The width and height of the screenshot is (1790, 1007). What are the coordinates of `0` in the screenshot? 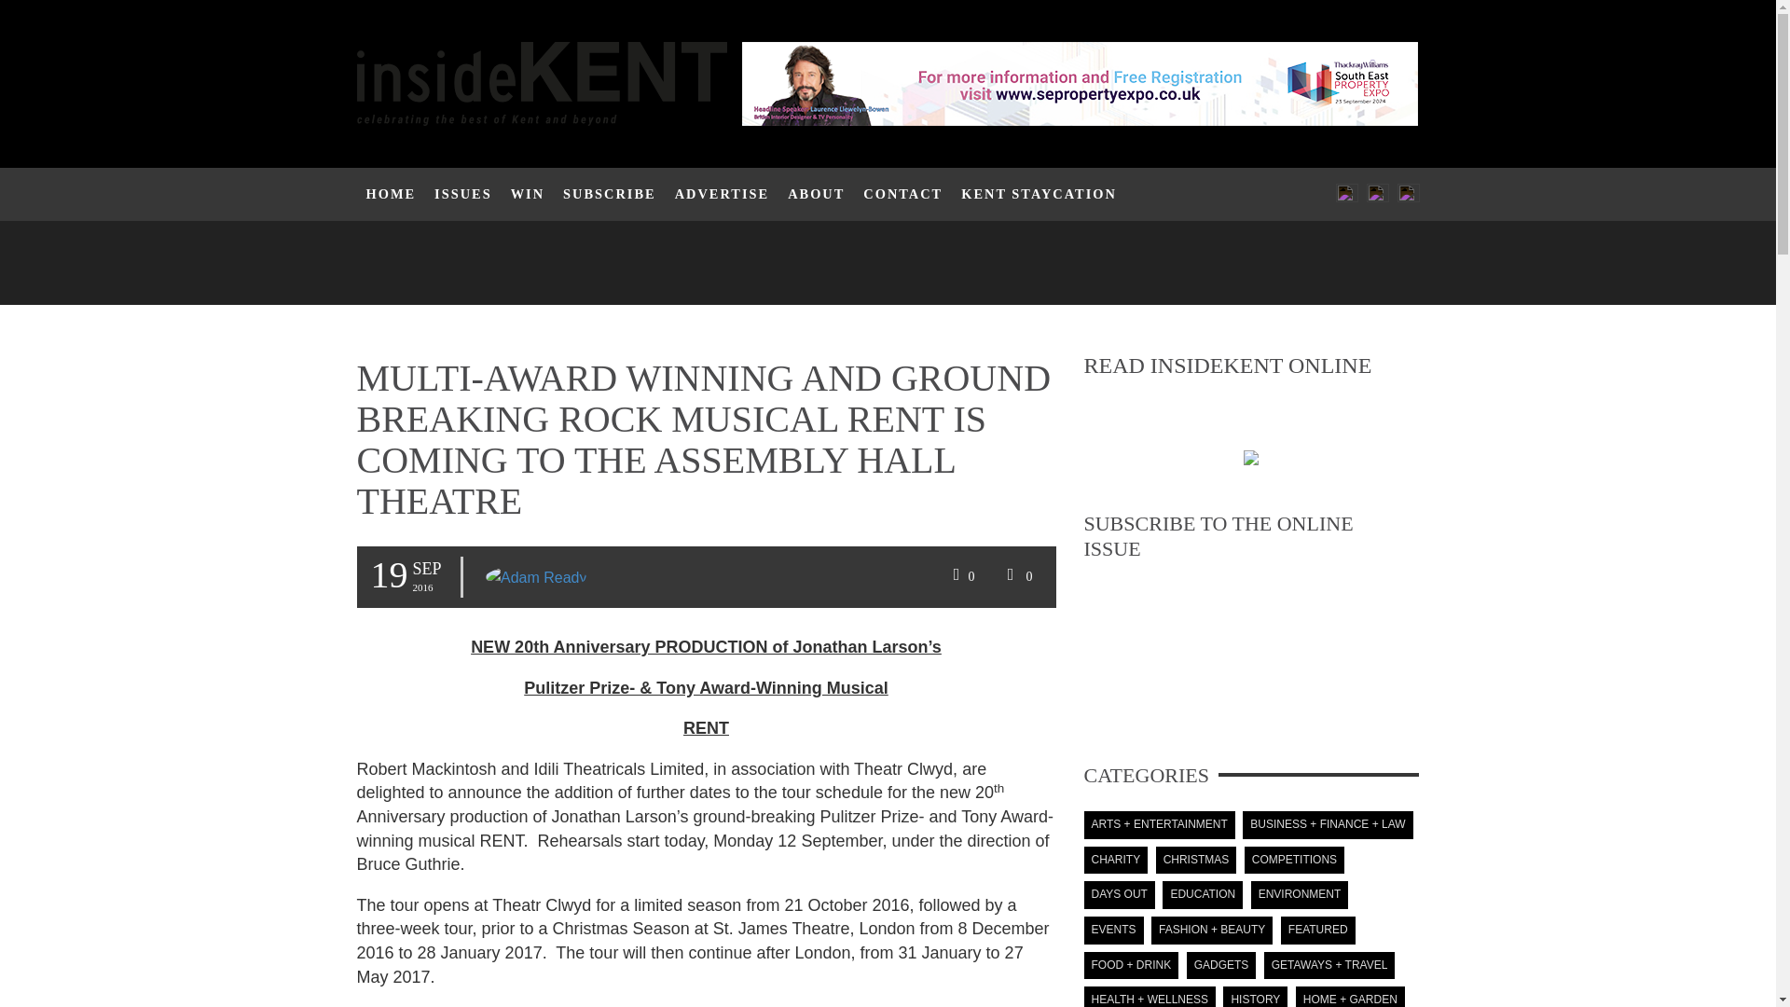 It's located at (961, 576).